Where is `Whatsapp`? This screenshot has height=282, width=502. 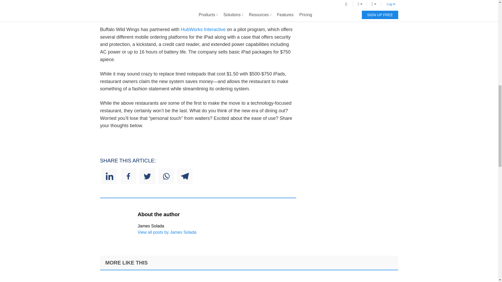
Whatsapp is located at coordinates (166, 176).